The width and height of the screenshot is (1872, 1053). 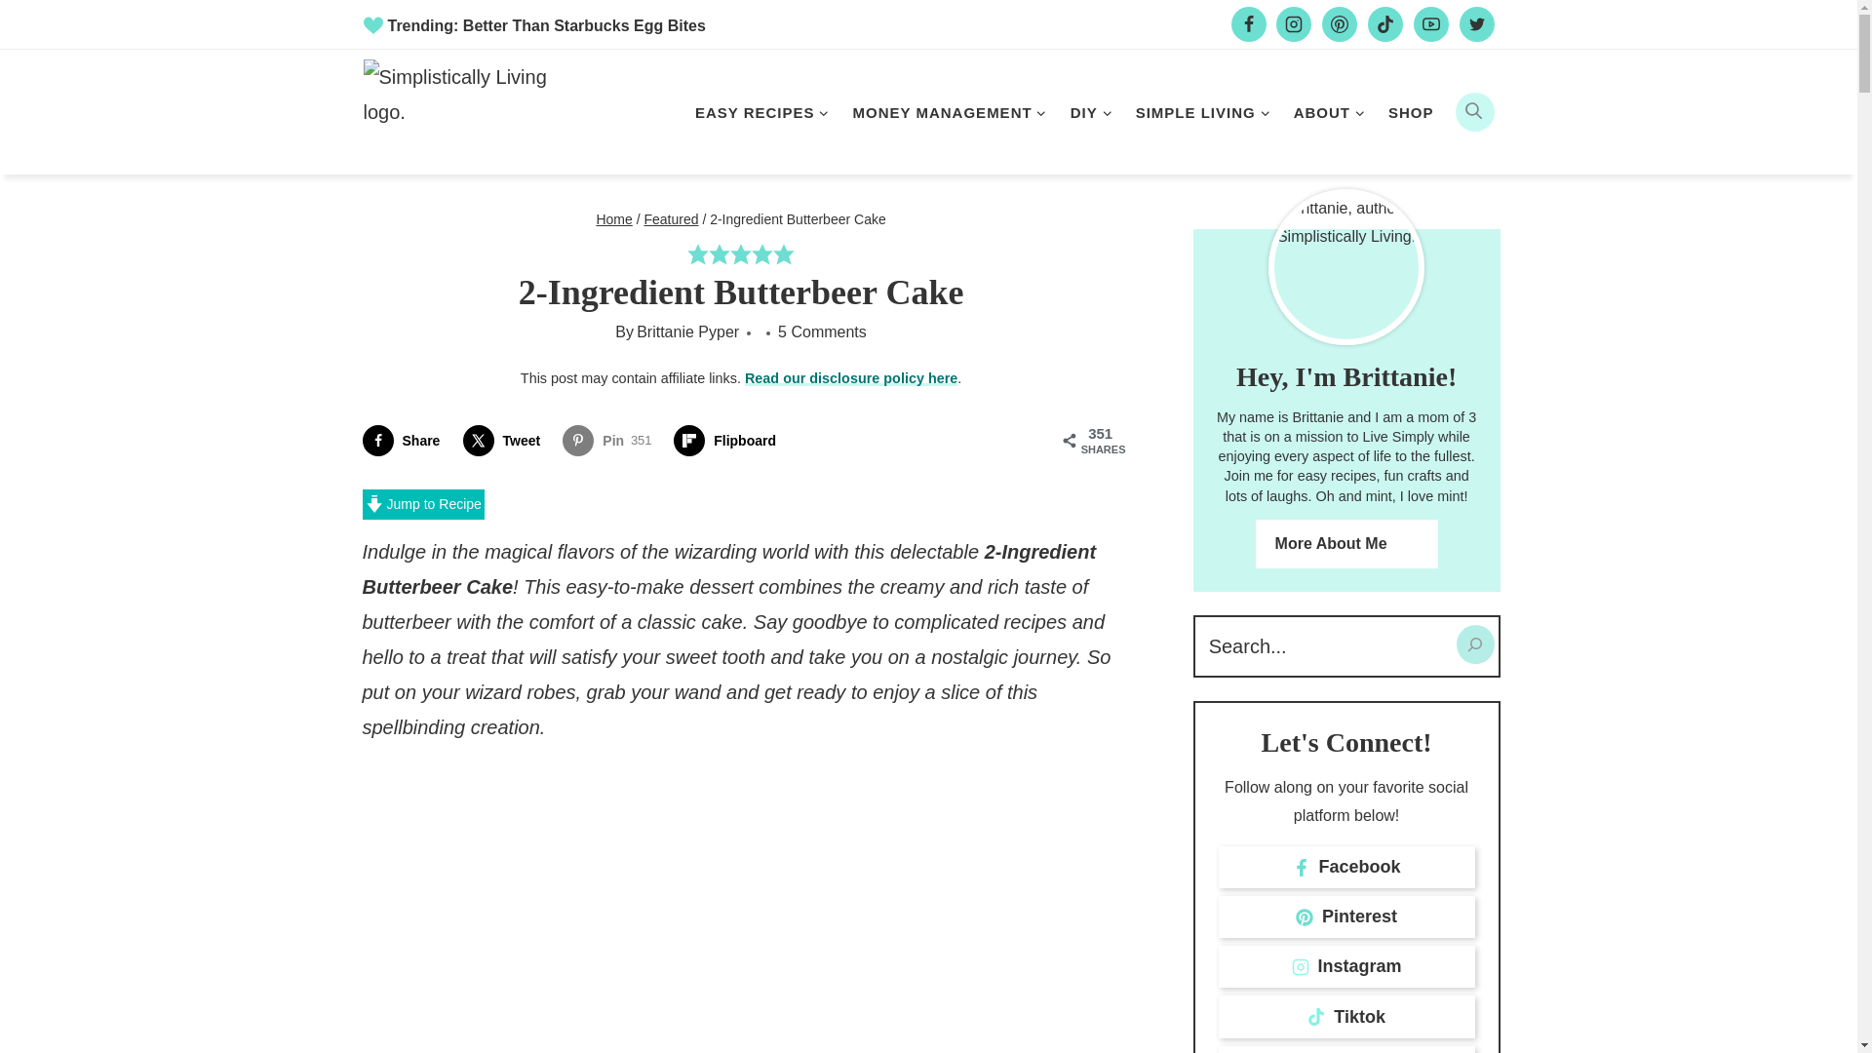 What do you see at coordinates (506, 441) in the screenshot?
I see `Share on X` at bounding box center [506, 441].